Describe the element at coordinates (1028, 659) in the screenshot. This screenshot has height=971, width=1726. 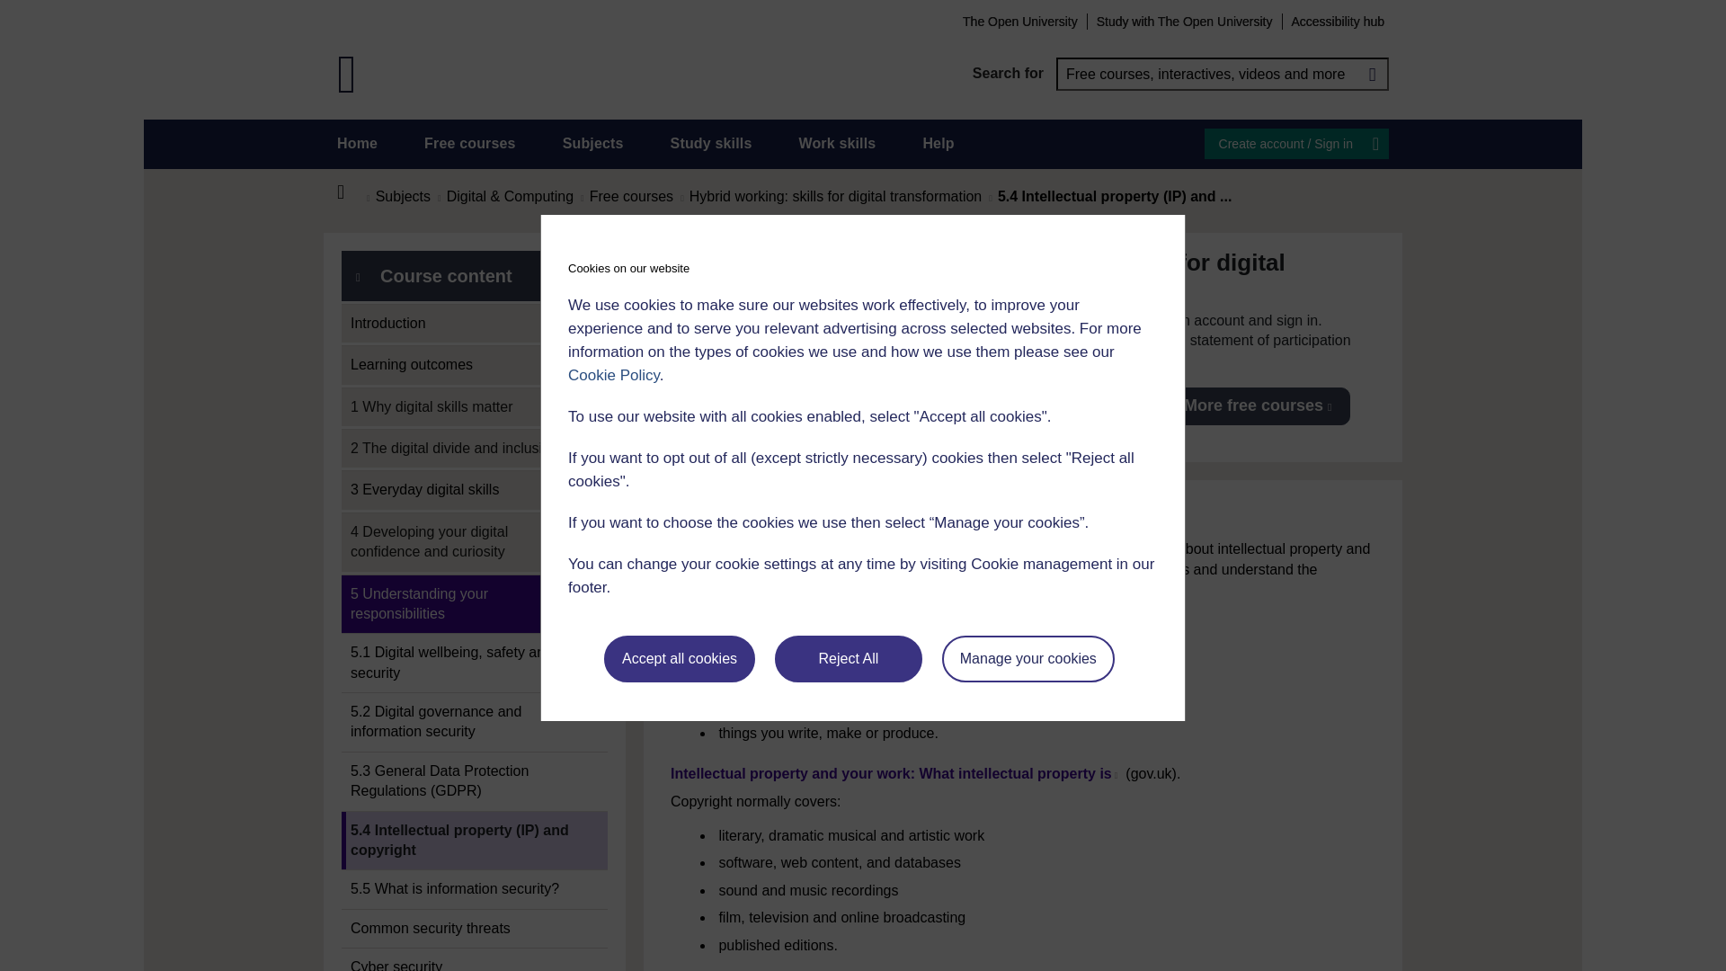
I see `Manage your cookies` at that location.